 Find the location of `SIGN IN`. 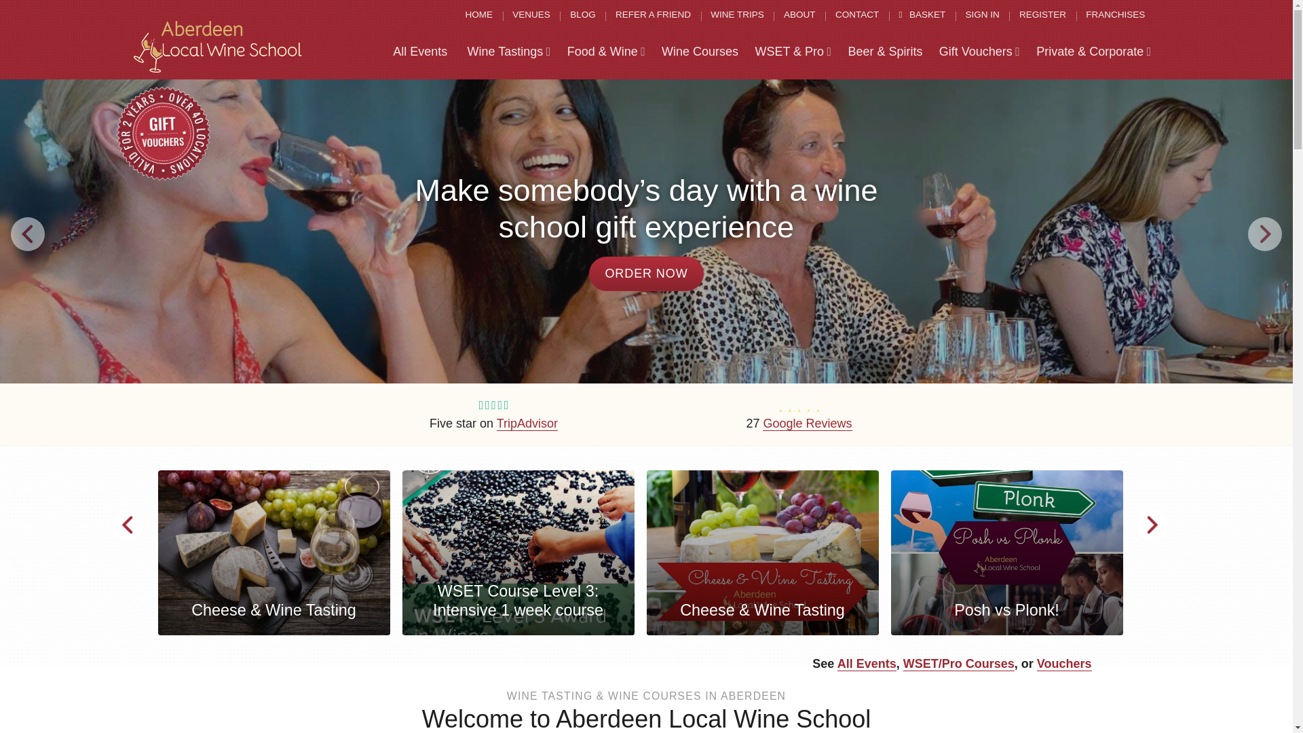

SIGN IN is located at coordinates (981, 15).